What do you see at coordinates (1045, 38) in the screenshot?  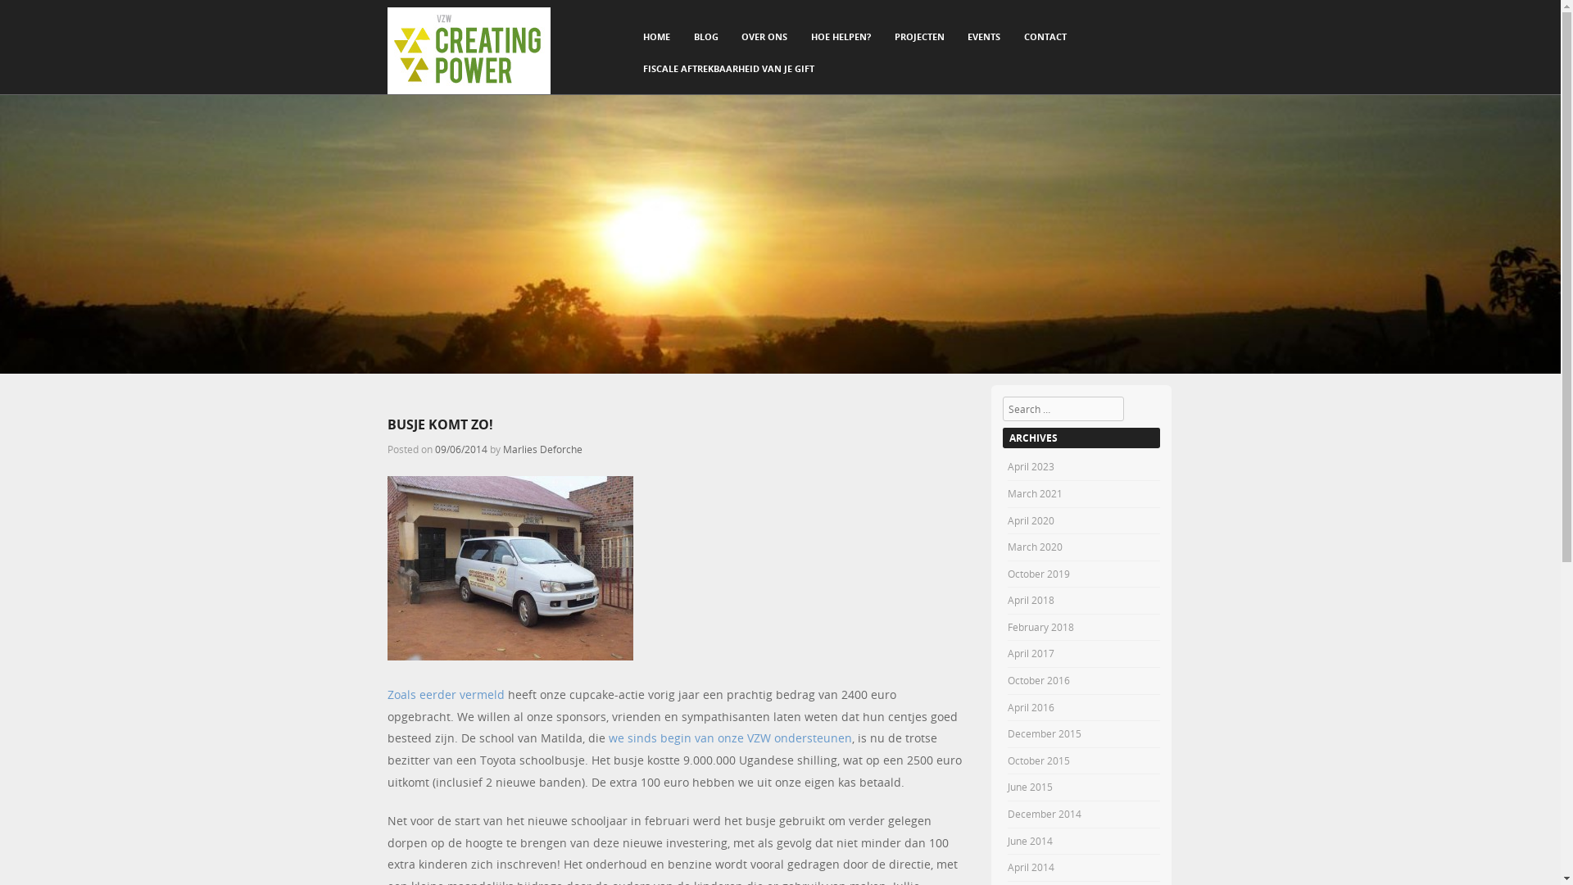 I see `CONTACT` at bounding box center [1045, 38].